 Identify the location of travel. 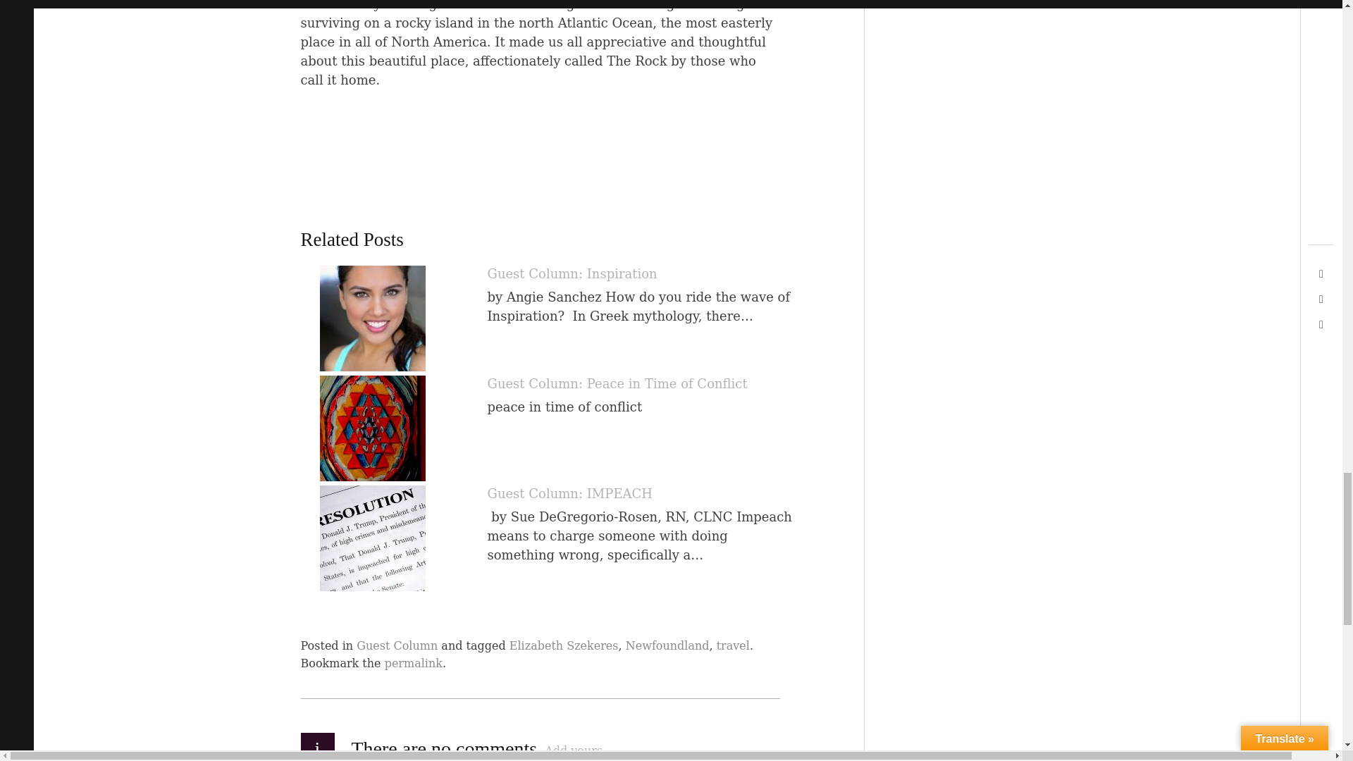
(733, 645).